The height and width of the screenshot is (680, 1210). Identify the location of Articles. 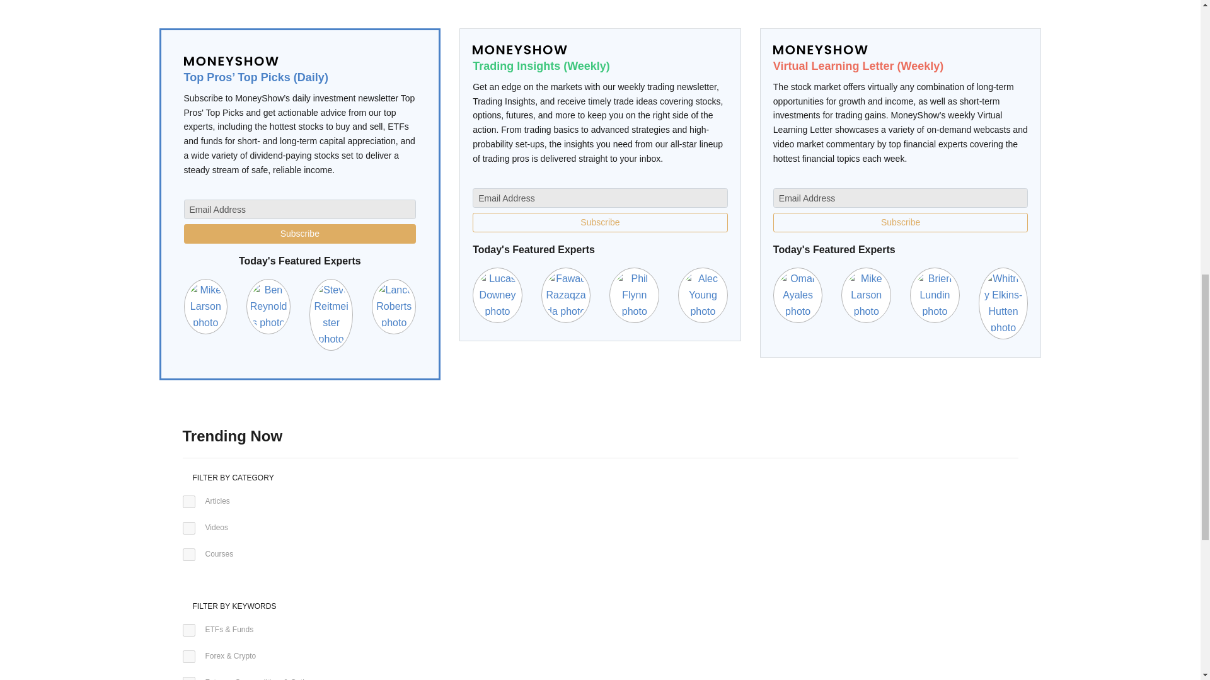
(188, 501).